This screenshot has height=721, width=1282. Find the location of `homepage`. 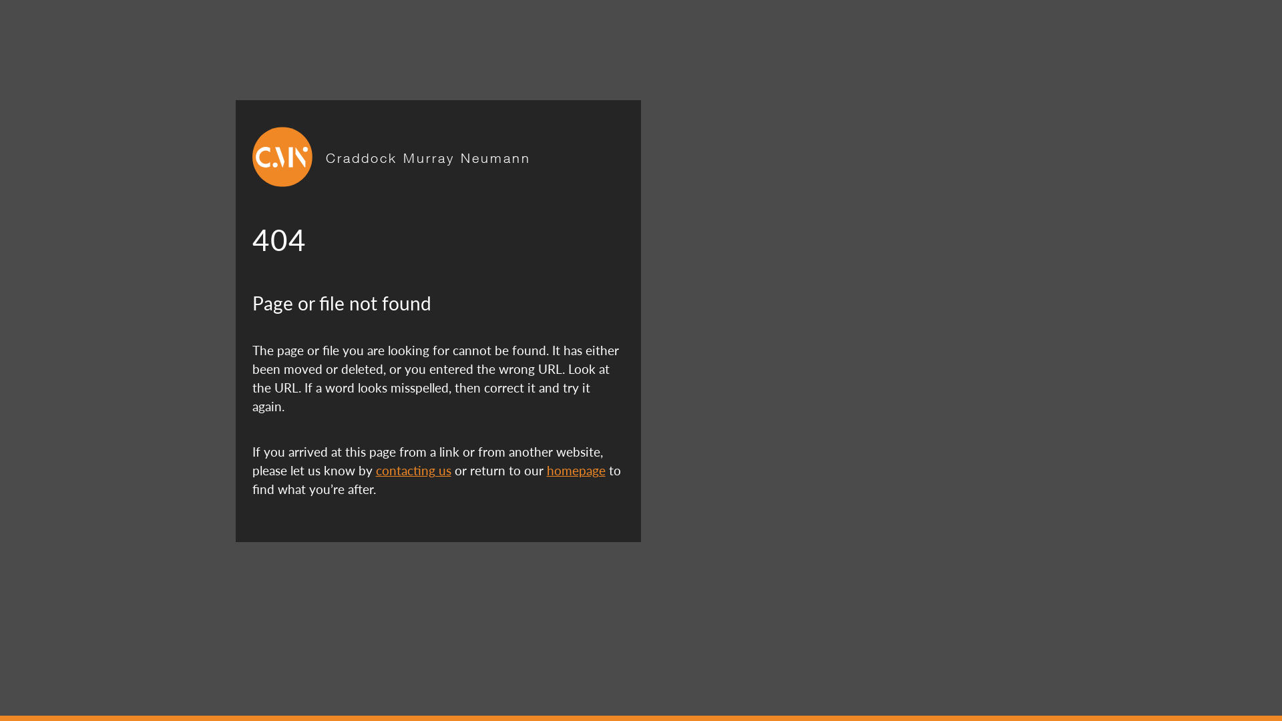

homepage is located at coordinates (576, 470).